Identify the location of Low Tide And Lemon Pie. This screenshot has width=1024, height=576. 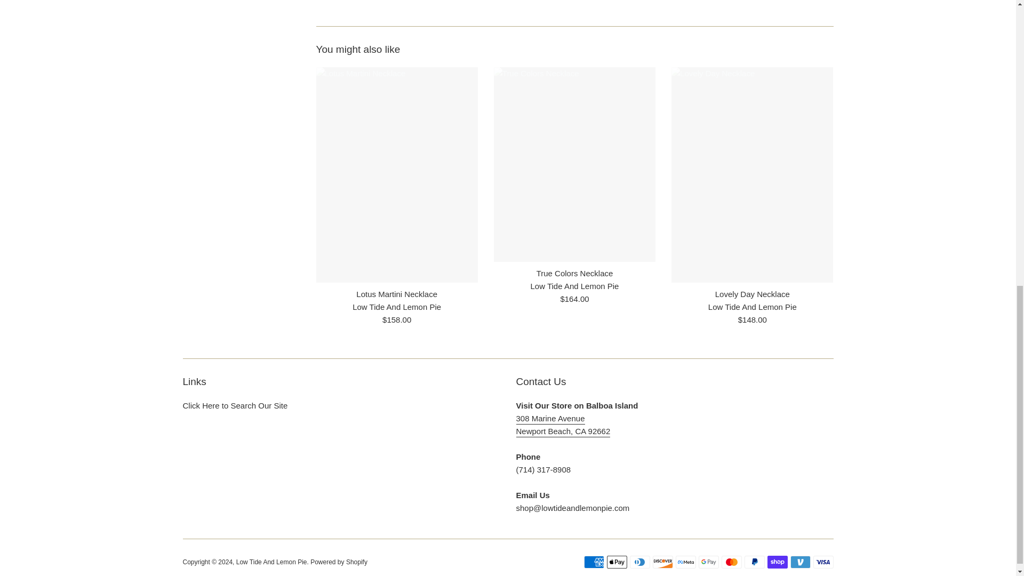
(272, 562).